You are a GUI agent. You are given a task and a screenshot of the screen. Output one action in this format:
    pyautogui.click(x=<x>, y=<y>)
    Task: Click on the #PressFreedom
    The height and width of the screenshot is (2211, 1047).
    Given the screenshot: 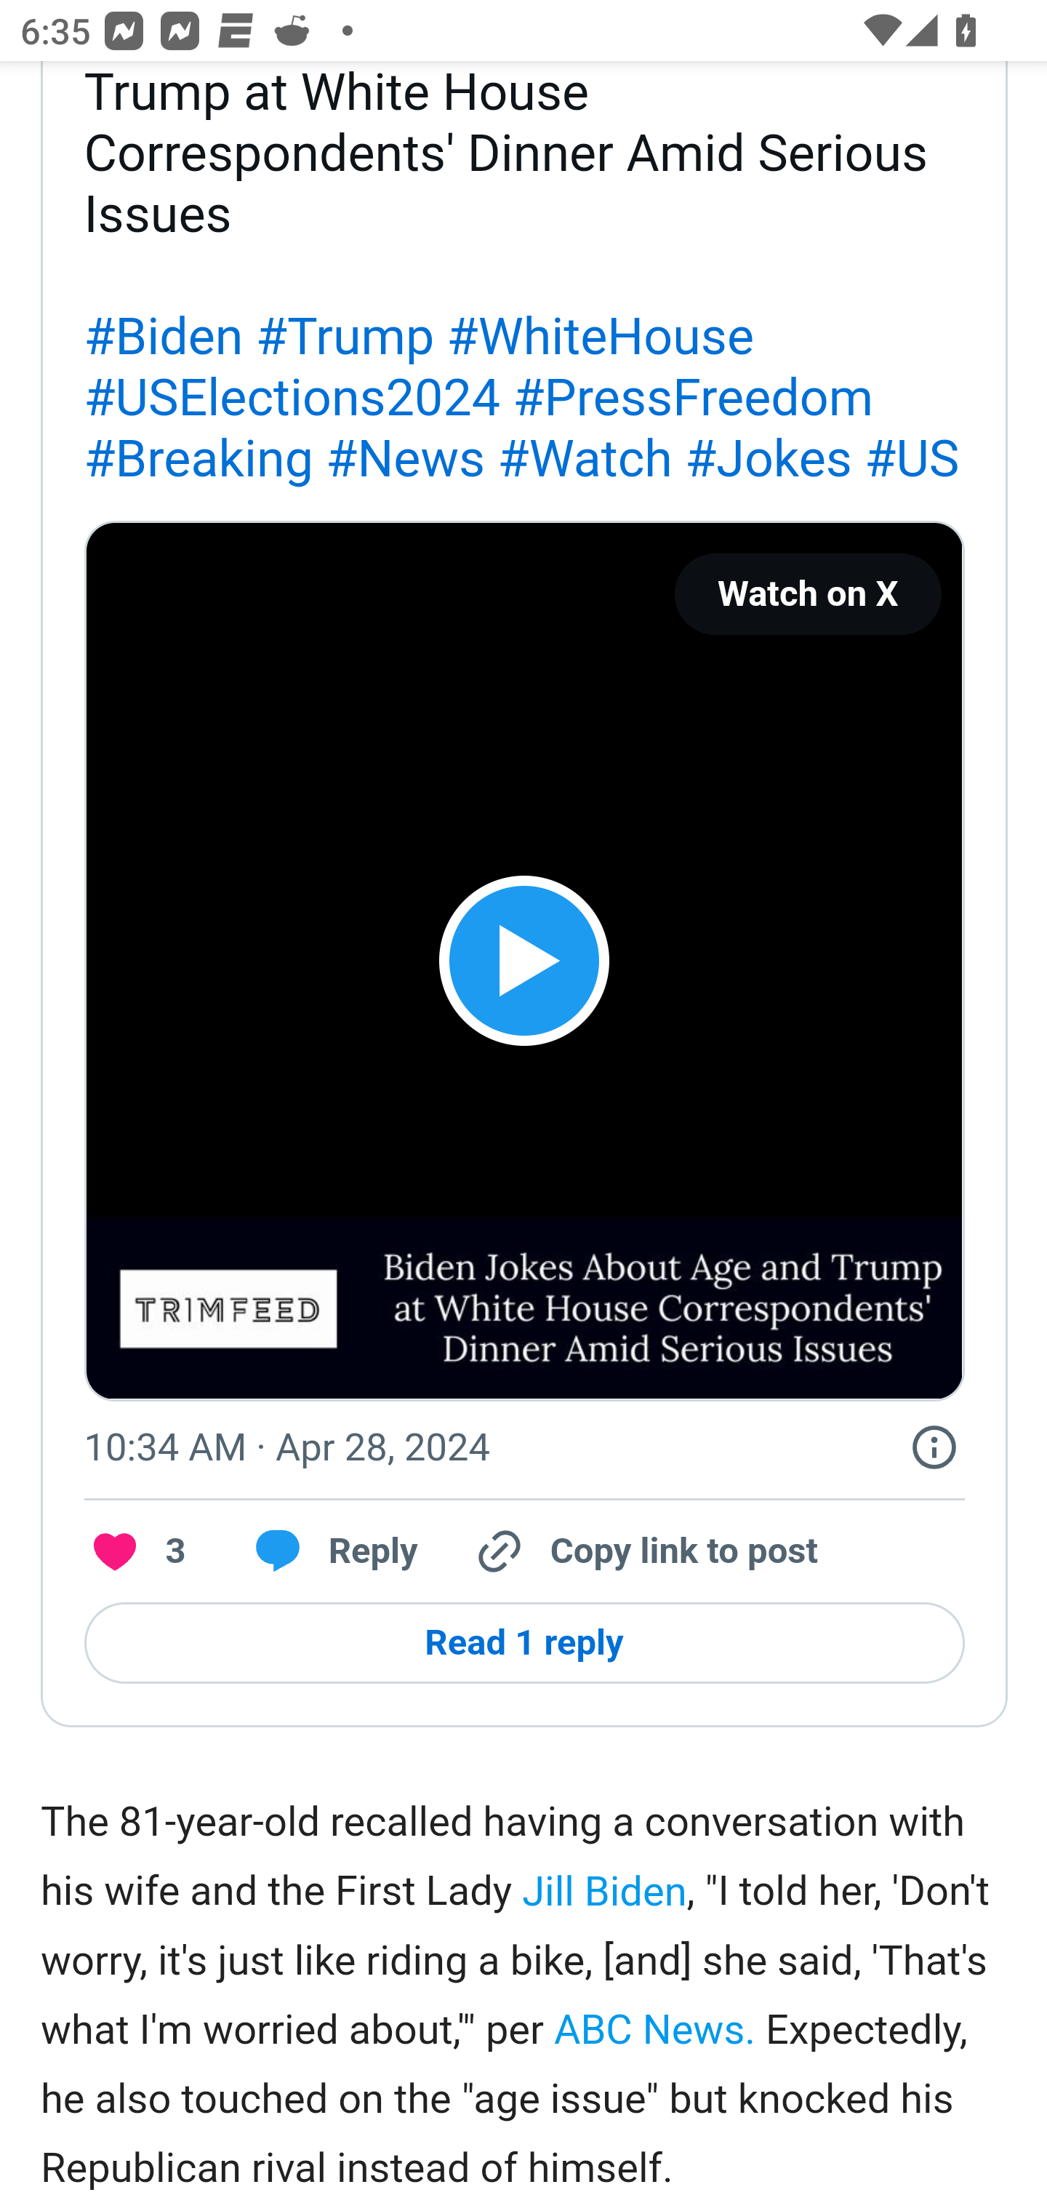 What is the action you would take?
    pyautogui.click(x=692, y=397)
    